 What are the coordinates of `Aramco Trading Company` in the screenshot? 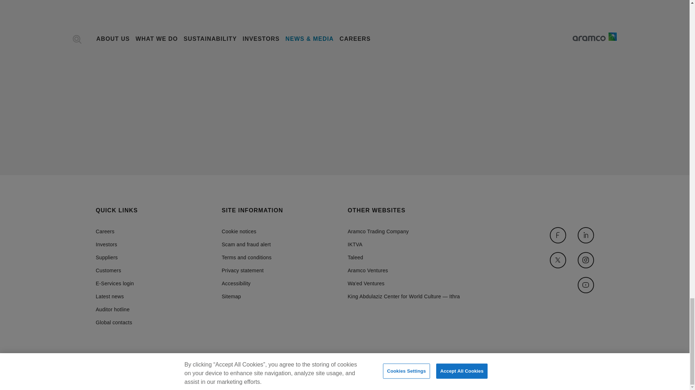 It's located at (403, 231).